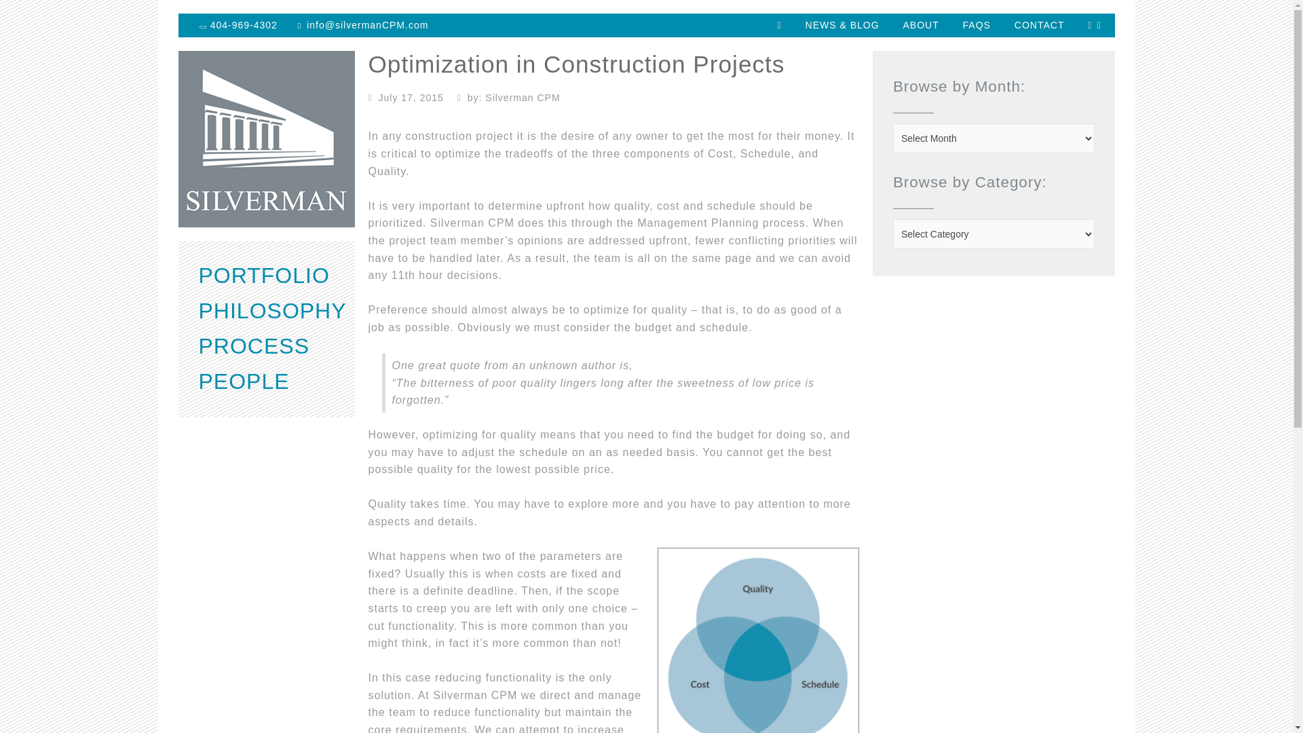 This screenshot has width=1303, height=733. What do you see at coordinates (253, 346) in the screenshot?
I see `PROCESS` at bounding box center [253, 346].